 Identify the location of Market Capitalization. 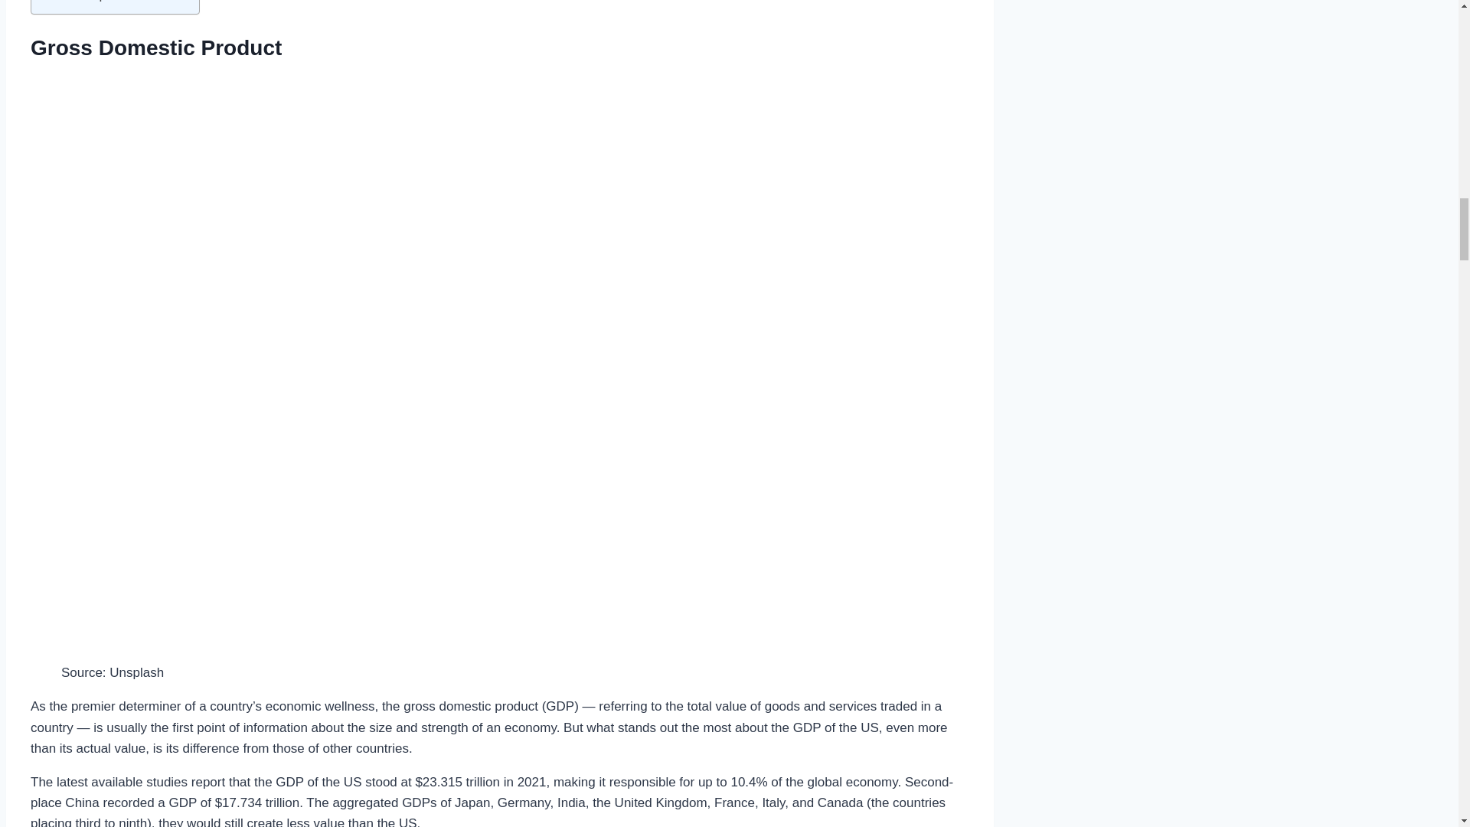
(100, 2).